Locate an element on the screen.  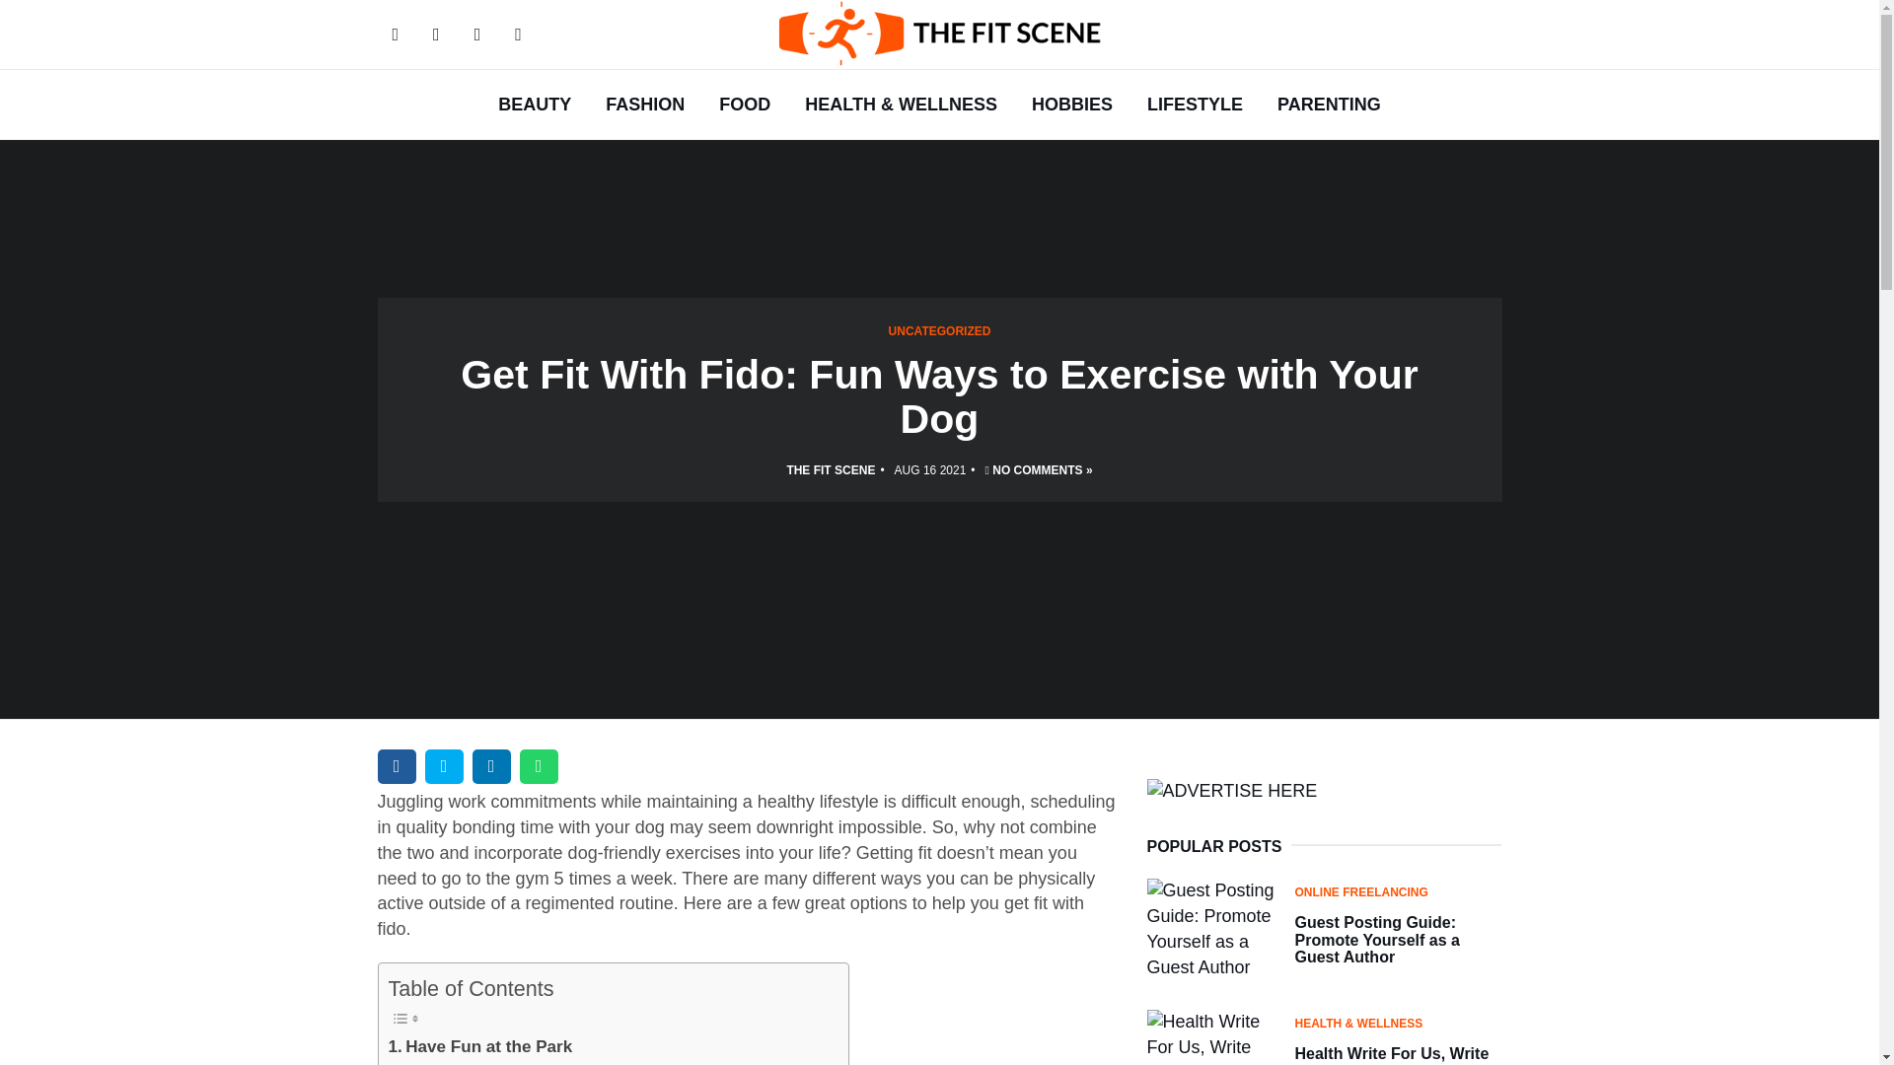
HOBBIES is located at coordinates (1071, 105).